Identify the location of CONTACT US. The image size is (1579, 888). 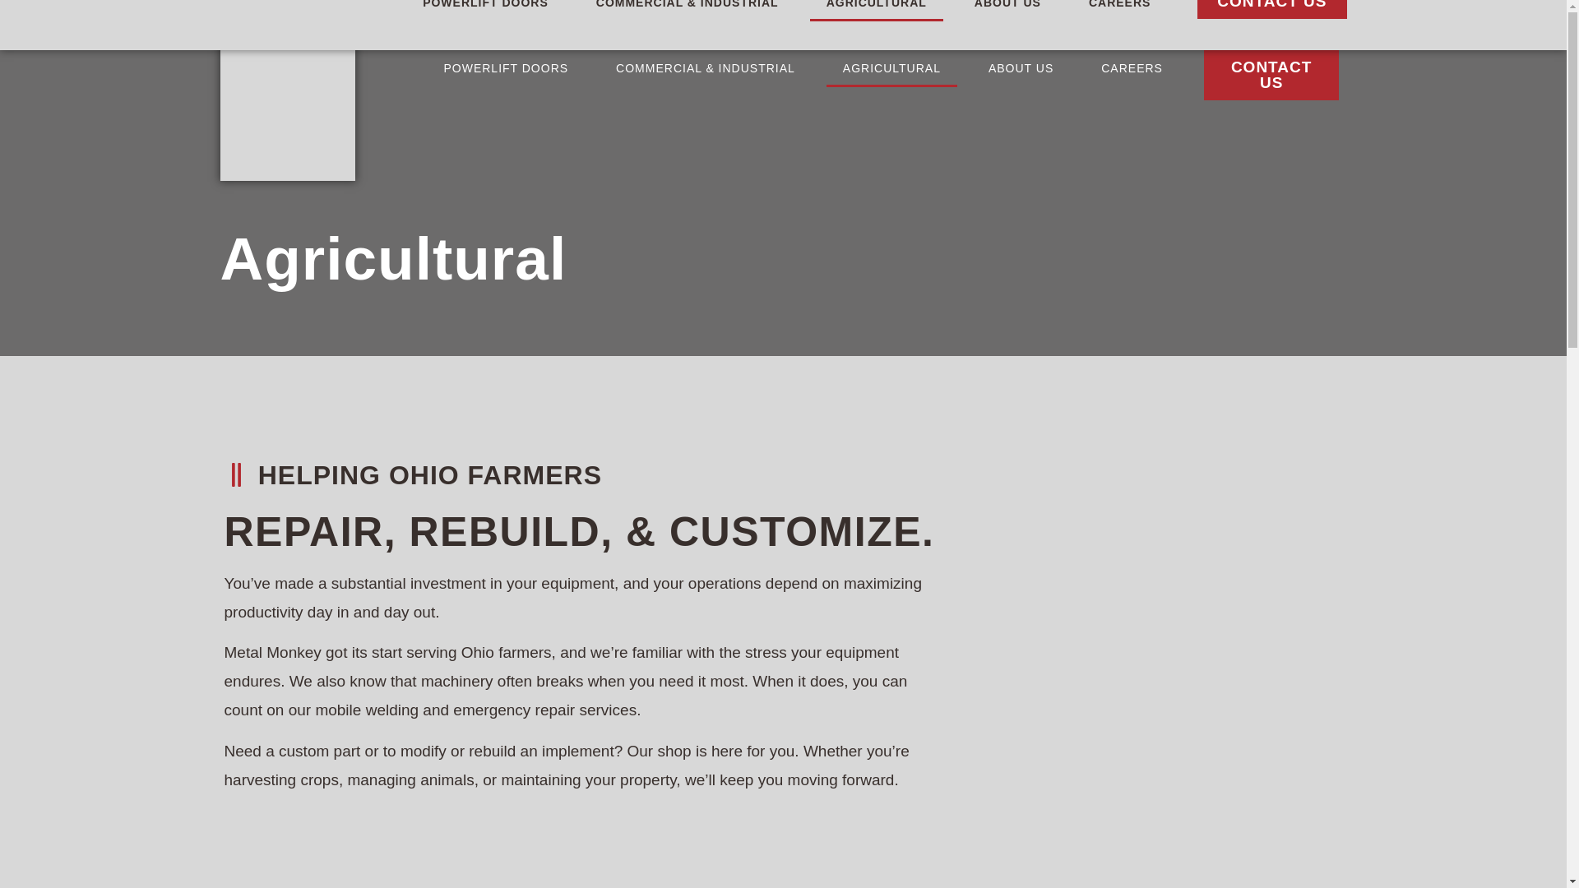
(1271, 9).